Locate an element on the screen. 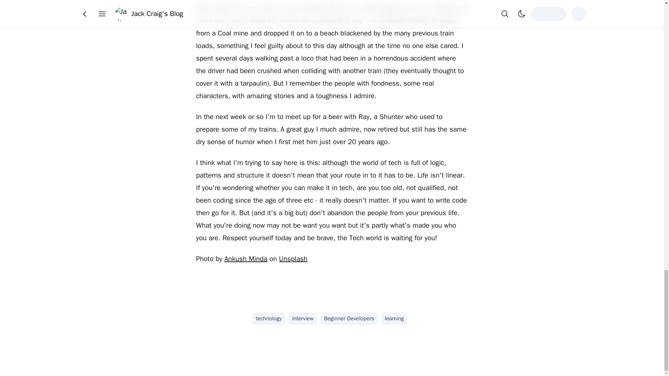  learning is located at coordinates (394, 318).